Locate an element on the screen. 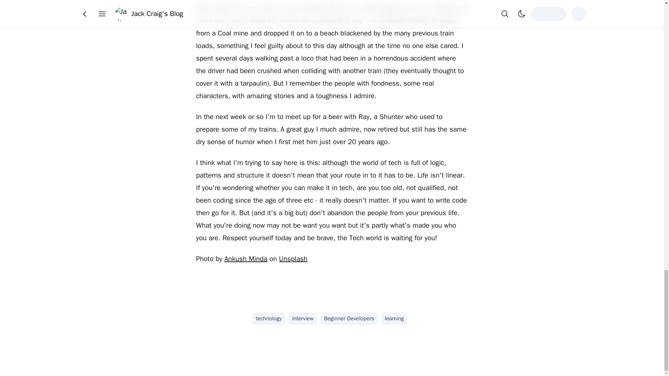  learning is located at coordinates (394, 318).